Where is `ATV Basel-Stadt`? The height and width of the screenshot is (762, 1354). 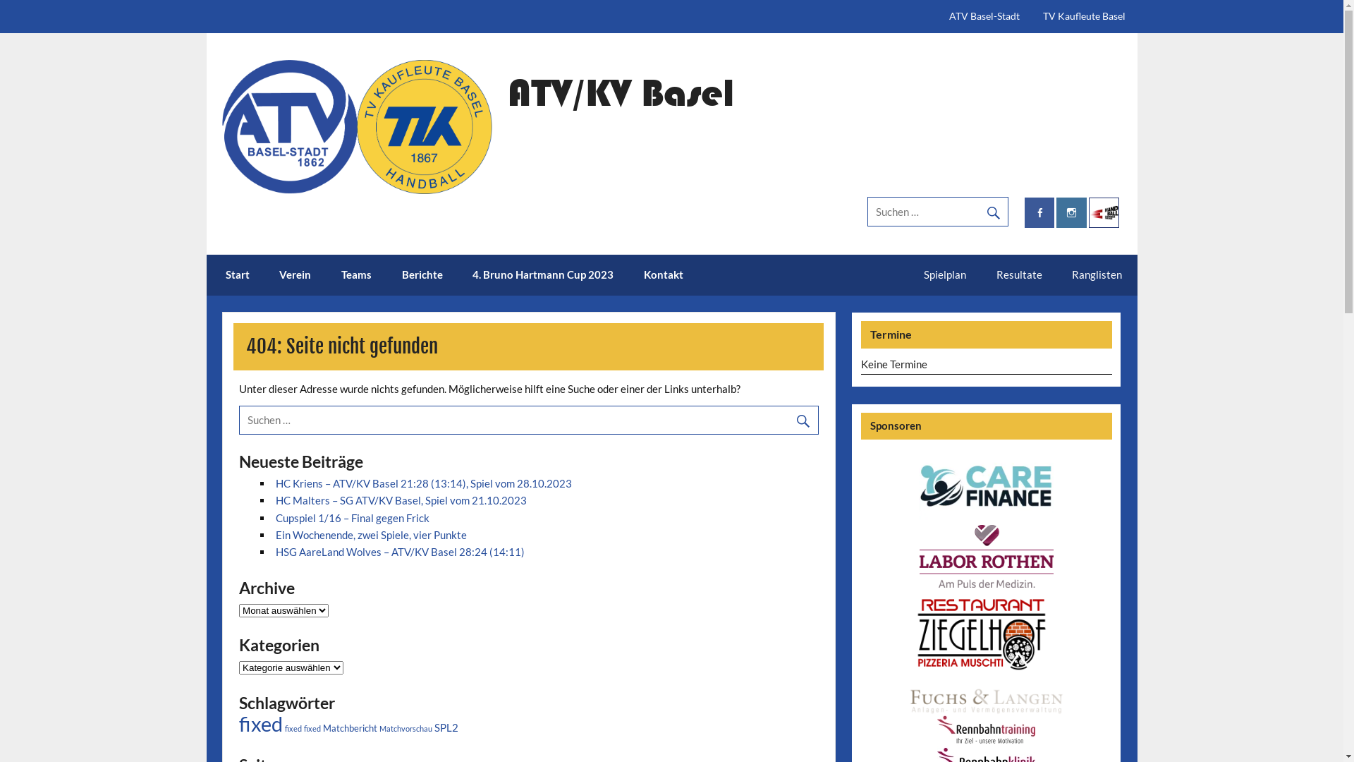 ATV Basel-Stadt is located at coordinates (984, 17).